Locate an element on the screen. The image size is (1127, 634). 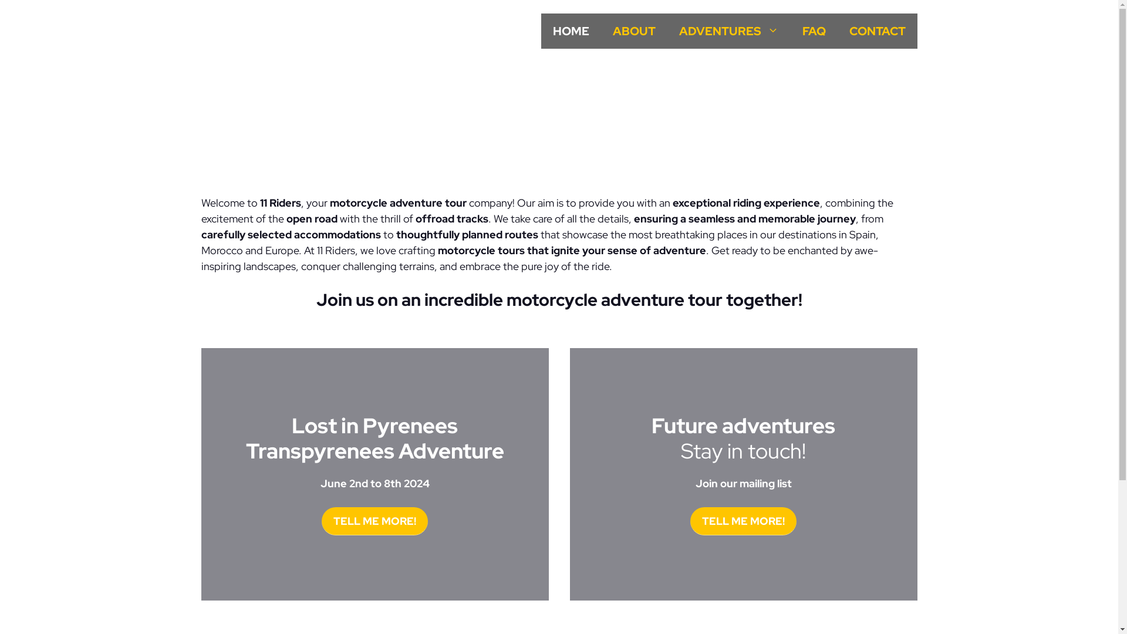
ABOUT is located at coordinates (634, 31).